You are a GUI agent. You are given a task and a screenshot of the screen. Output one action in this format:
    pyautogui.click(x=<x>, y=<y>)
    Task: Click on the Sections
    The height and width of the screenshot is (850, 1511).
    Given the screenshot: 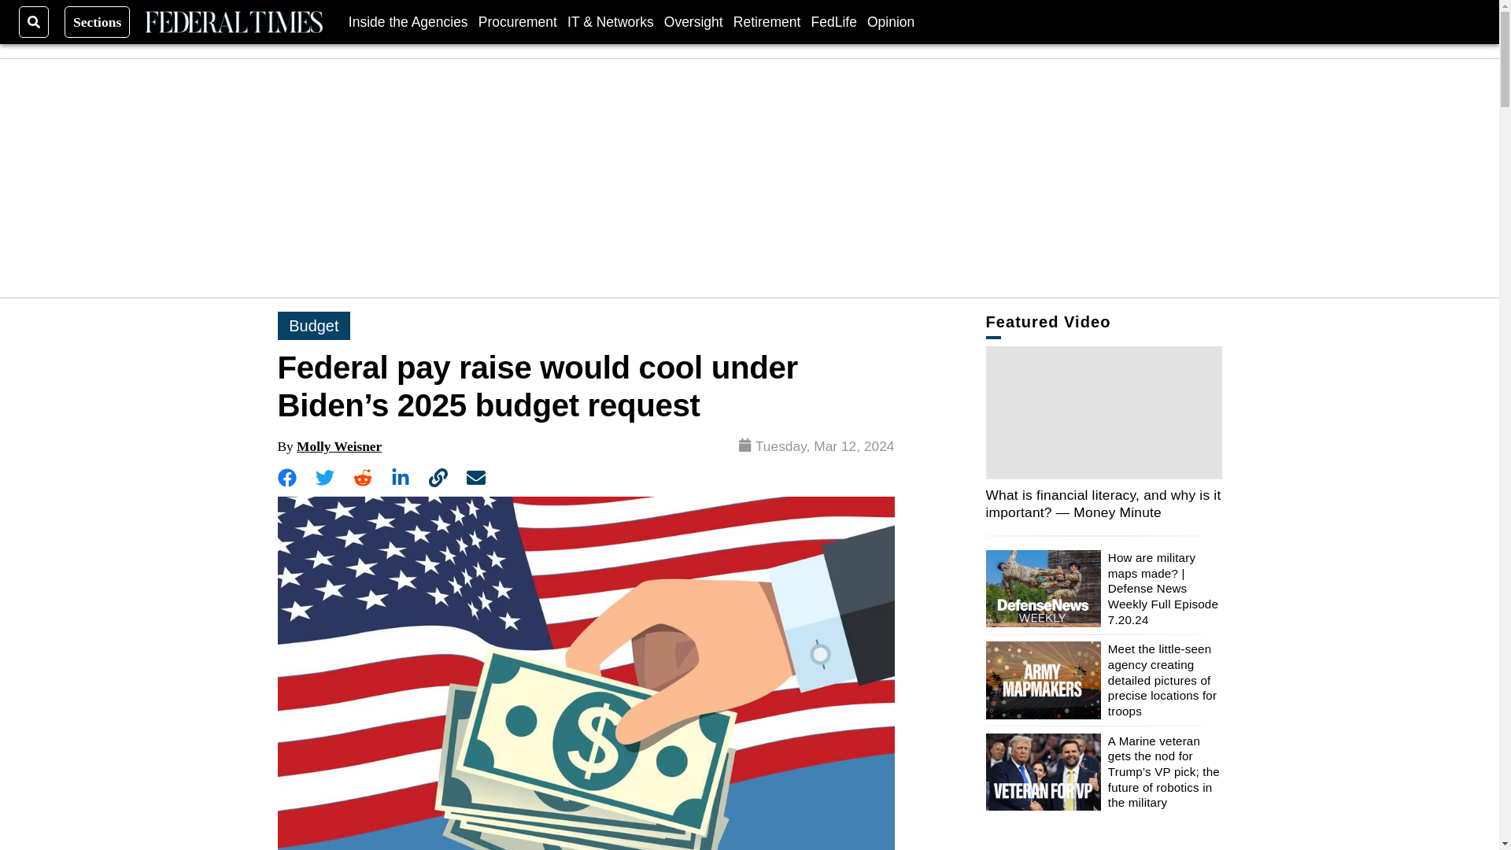 What is the action you would take?
    pyautogui.click(x=98, y=21)
    